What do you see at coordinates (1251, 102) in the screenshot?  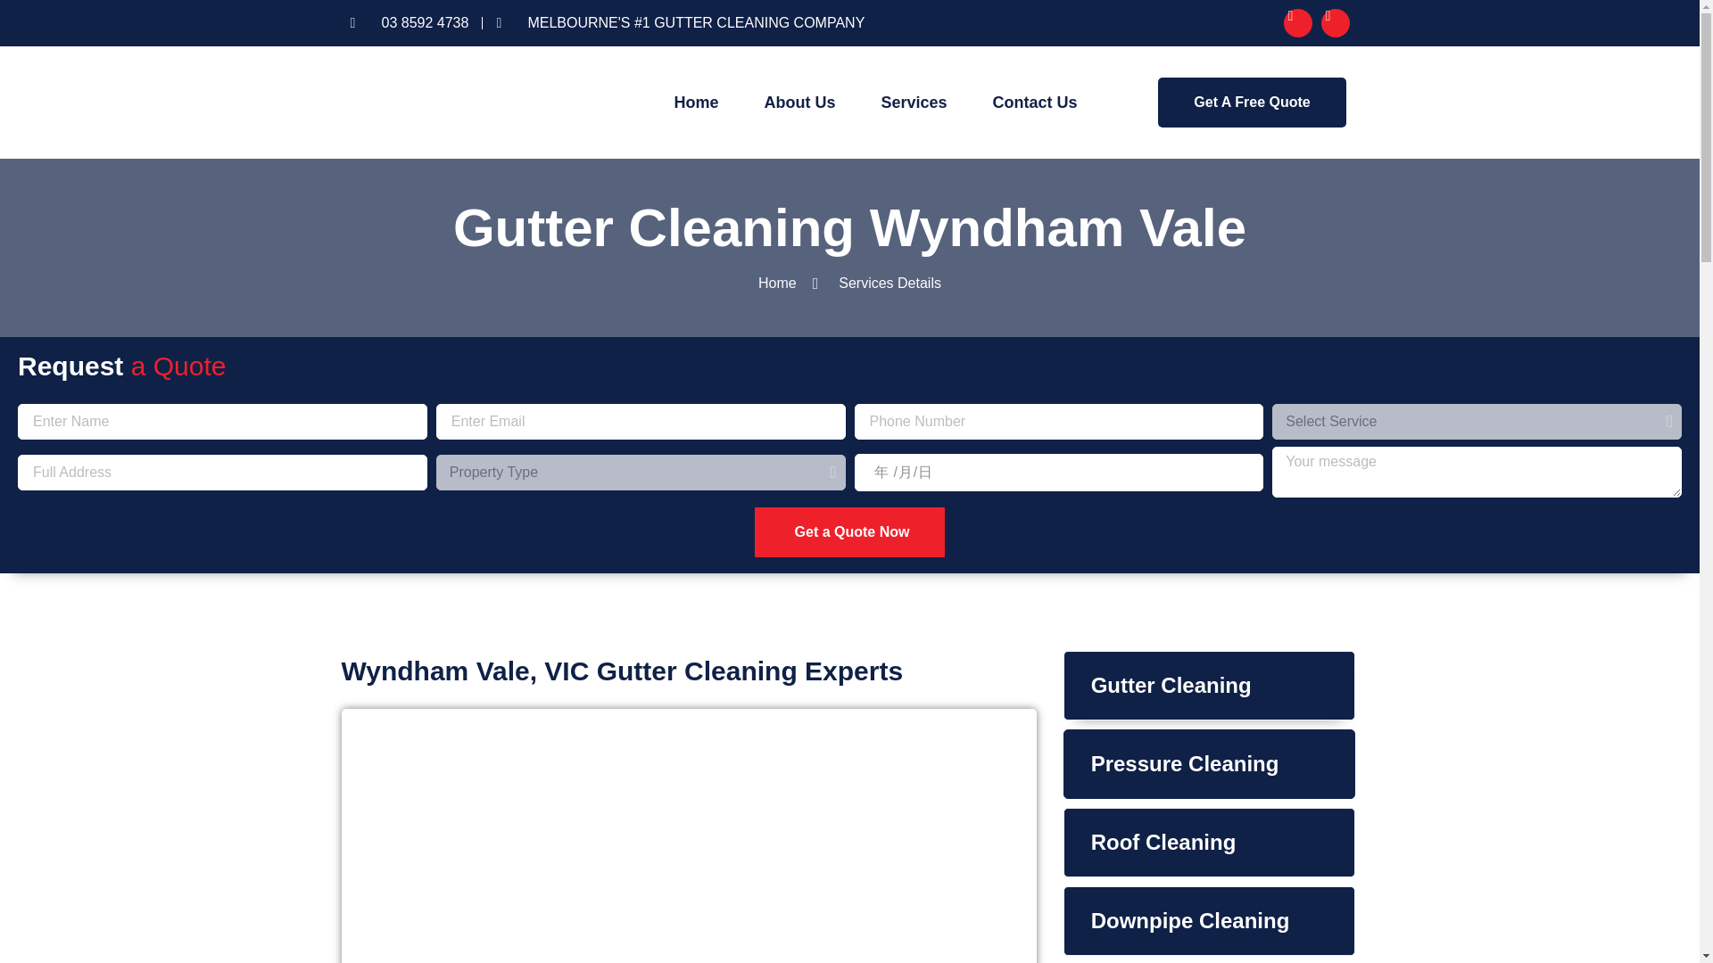 I see `Get A Free Quote` at bounding box center [1251, 102].